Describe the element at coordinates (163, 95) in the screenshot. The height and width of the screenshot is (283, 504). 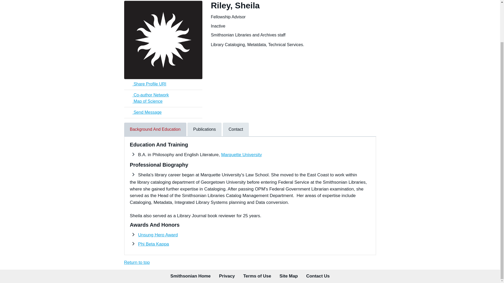
I see `Co-author Network` at that location.